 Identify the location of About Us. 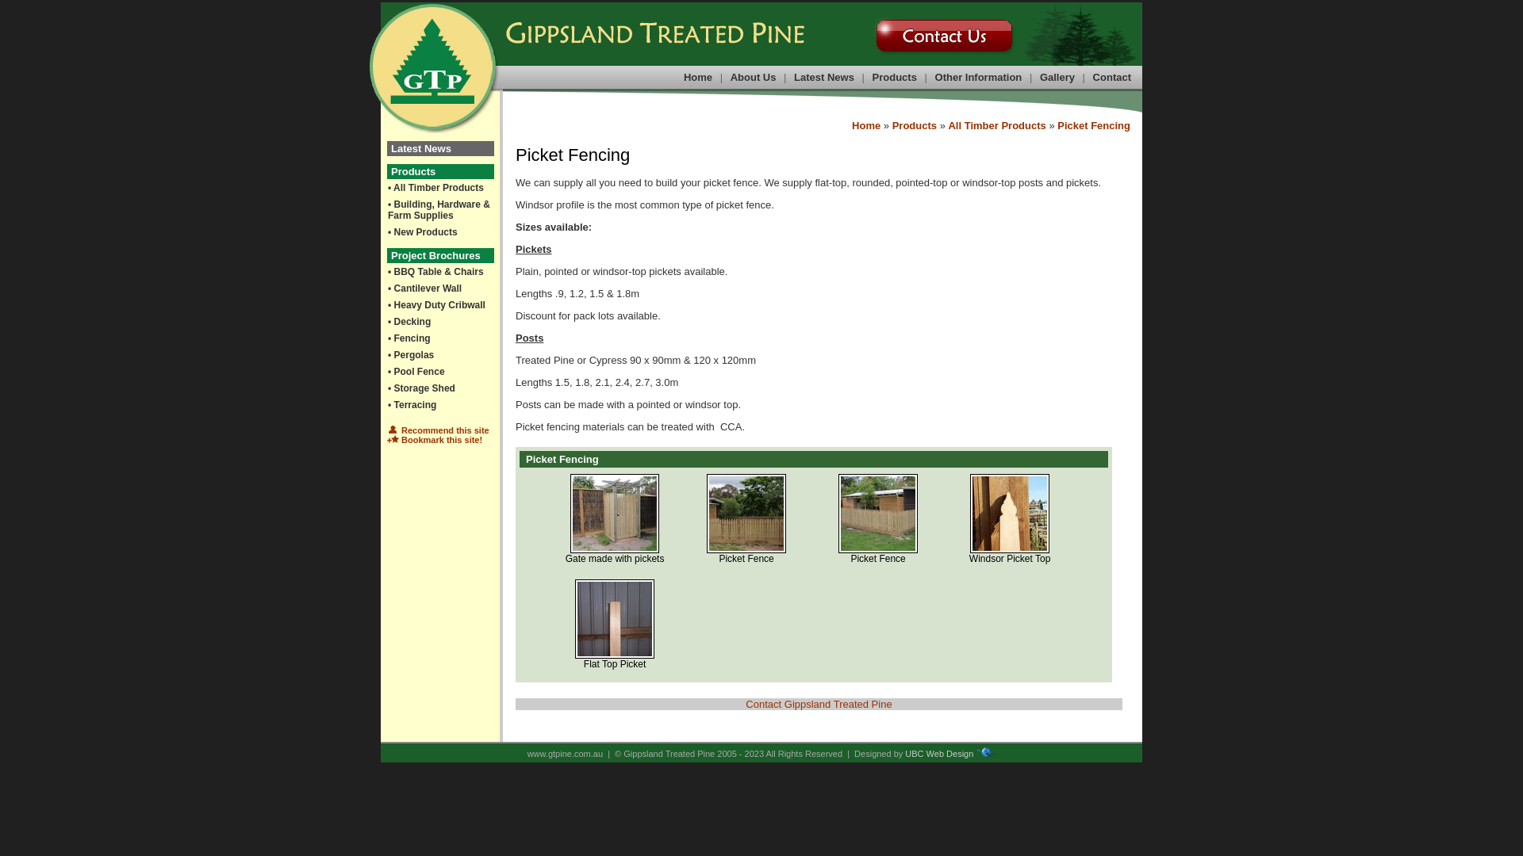
(754, 78).